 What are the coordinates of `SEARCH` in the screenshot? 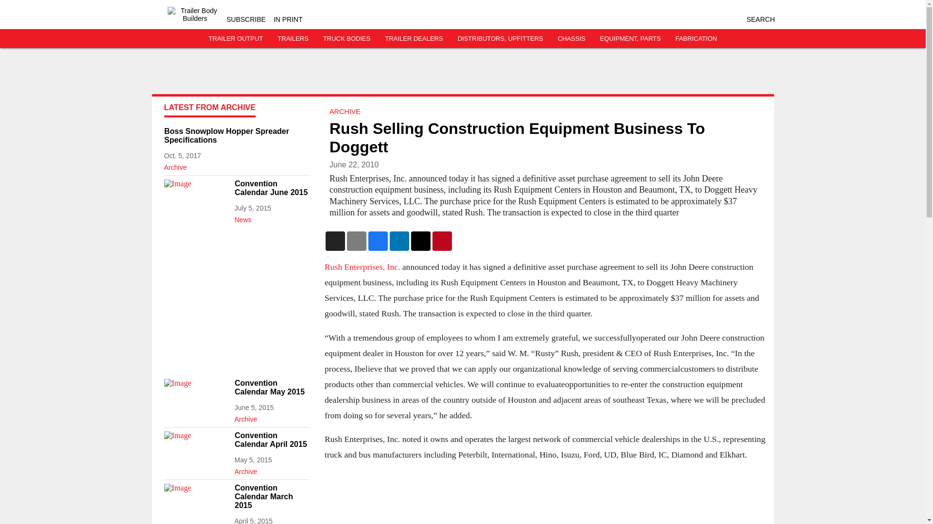 It's located at (760, 19).